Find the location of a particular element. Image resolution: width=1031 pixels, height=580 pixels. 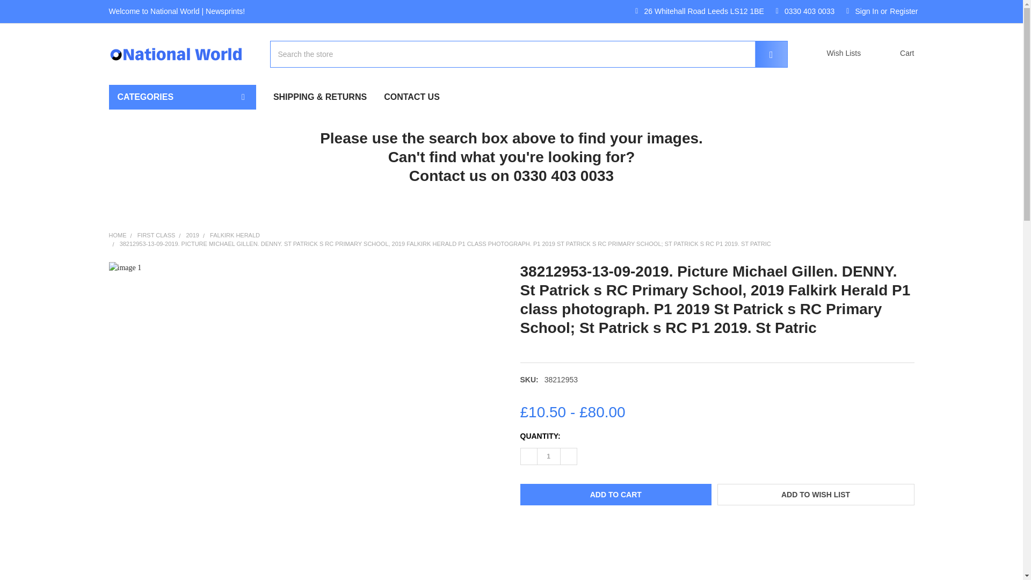

Register is located at coordinates (903, 12).